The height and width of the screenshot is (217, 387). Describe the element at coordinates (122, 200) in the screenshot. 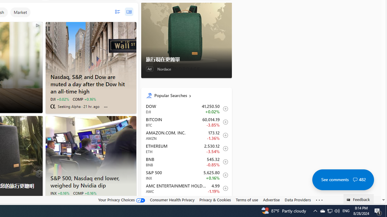

I see `Your Privacy Choices` at that location.